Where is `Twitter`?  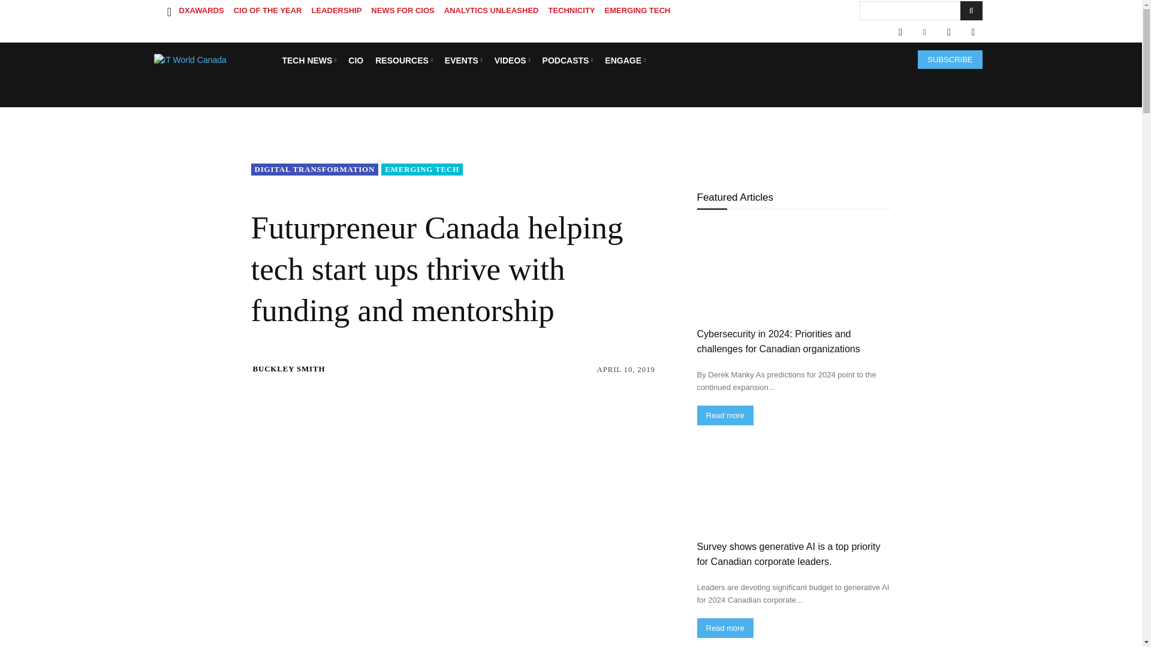
Twitter is located at coordinates (948, 32).